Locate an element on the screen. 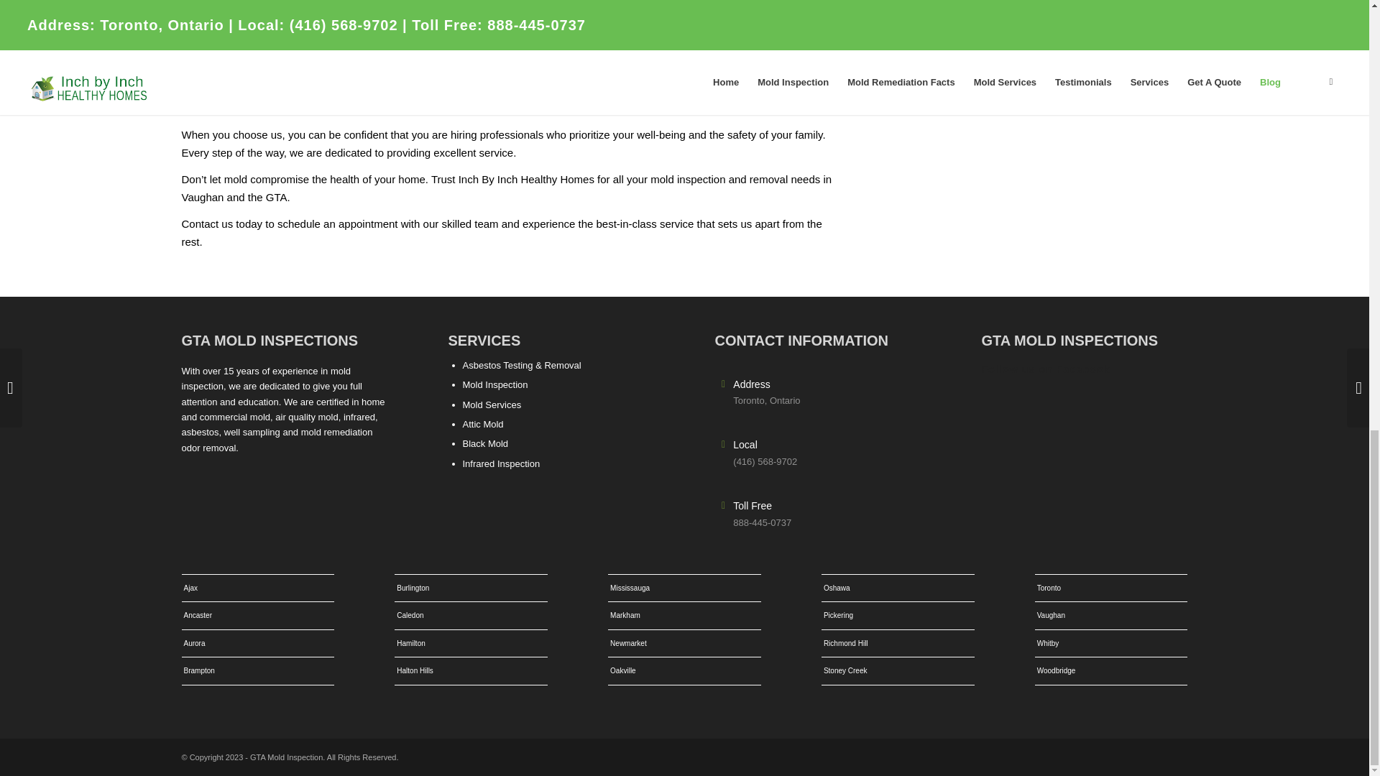 Image resolution: width=1380 pixels, height=776 pixels. Aurora is located at coordinates (257, 642).